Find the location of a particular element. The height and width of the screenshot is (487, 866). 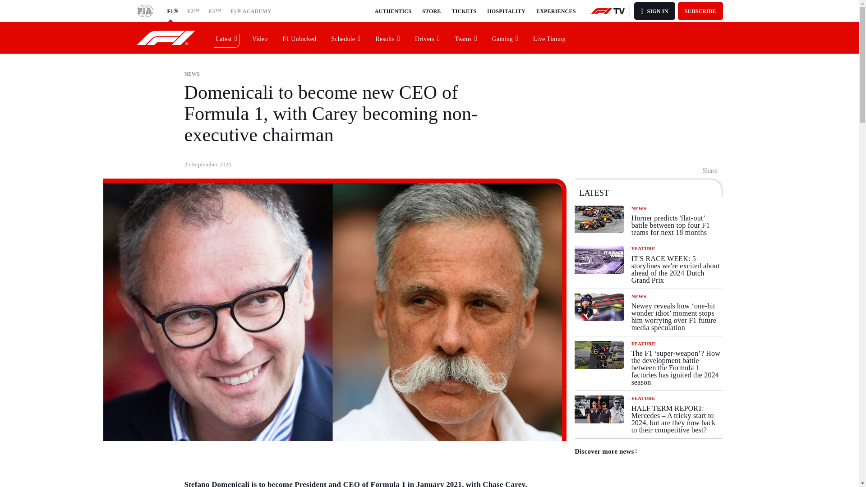

F1 Unlocked is located at coordinates (299, 37).